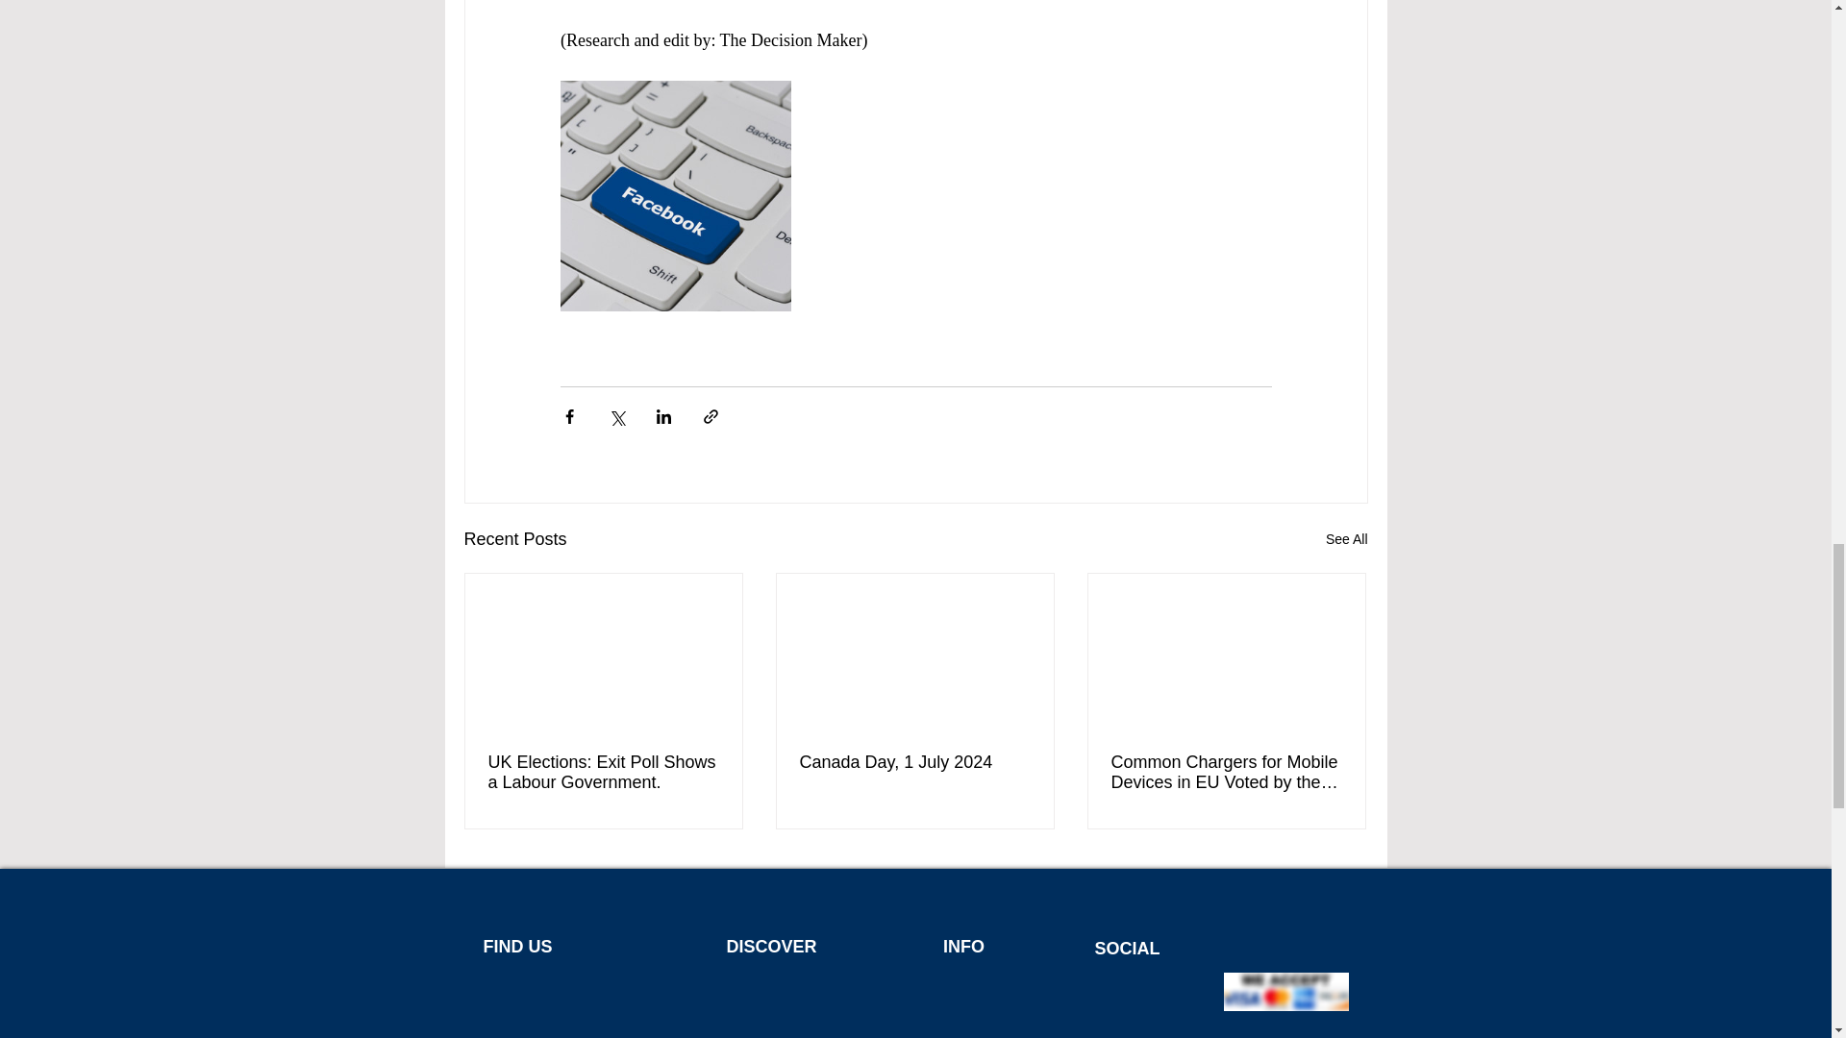 This screenshot has width=1846, height=1038. Describe the element at coordinates (604, 773) in the screenshot. I see `UK Elections: Exit Poll Shows a Labour Government.` at that location.